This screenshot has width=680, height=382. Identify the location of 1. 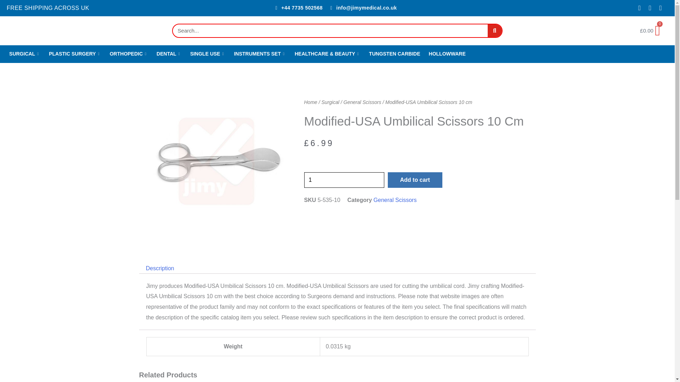
(344, 180).